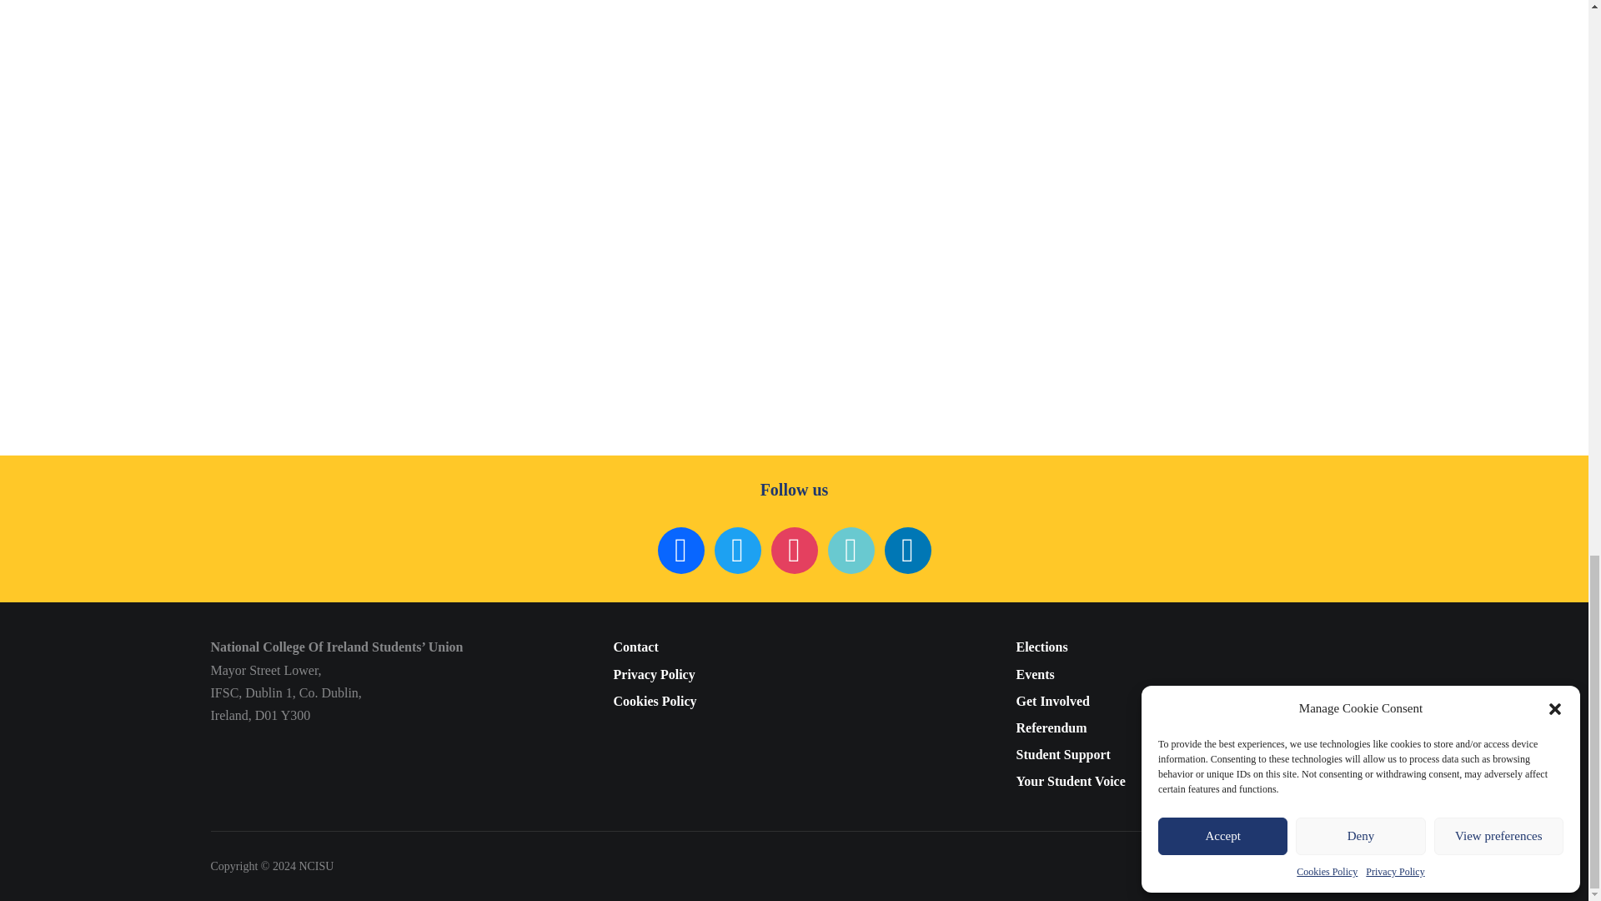  I want to click on Instagram, so click(793, 549).